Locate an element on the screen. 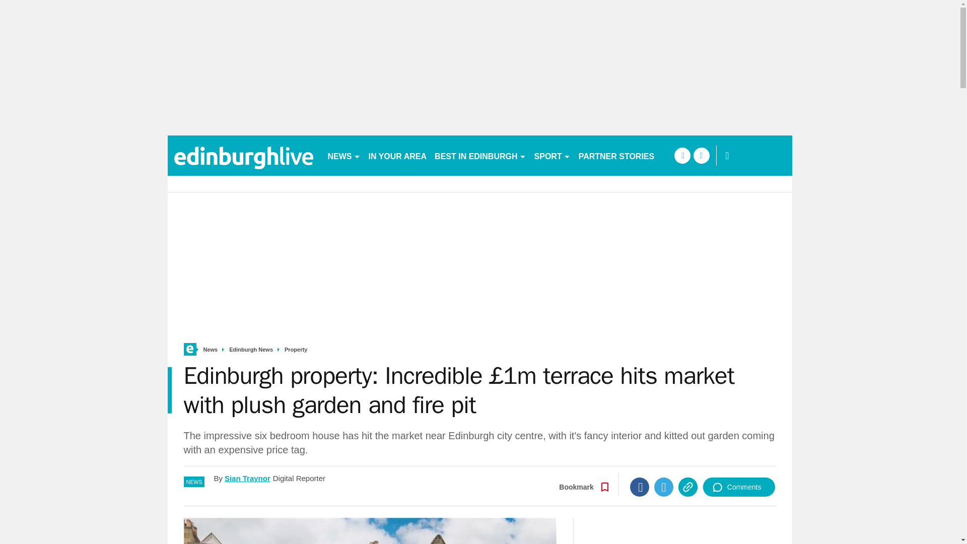 This screenshot has width=967, height=544. edinburghlive is located at coordinates (243, 155).